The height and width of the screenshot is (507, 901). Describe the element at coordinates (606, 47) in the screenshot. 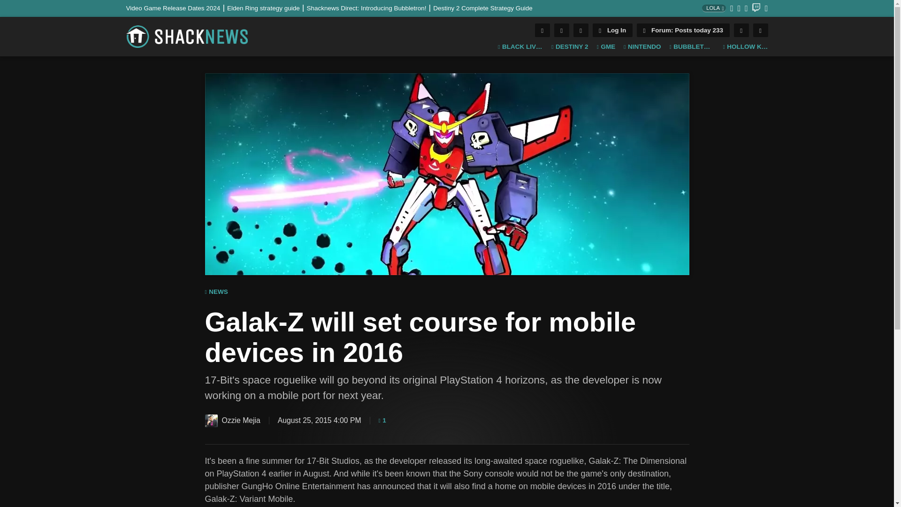

I see `GME` at that location.